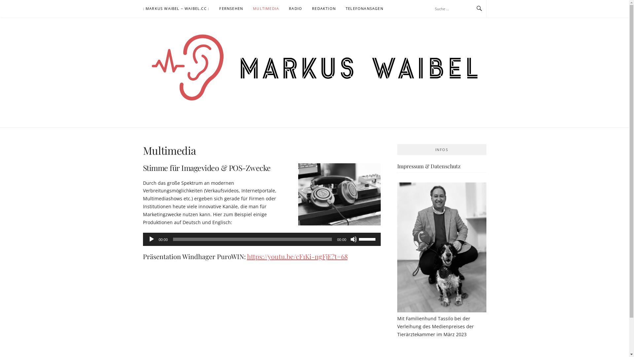 This screenshot has width=634, height=357. I want to click on REDAKTION, so click(324, 9).